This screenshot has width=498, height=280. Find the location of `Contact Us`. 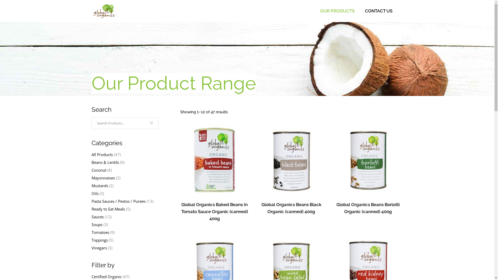

Contact Us is located at coordinates (208, 198).